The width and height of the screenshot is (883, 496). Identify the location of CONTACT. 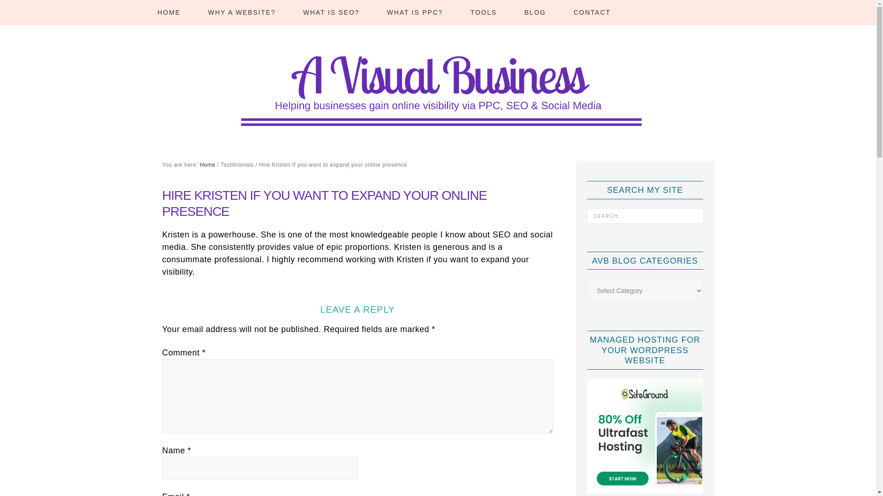
(592, 13).